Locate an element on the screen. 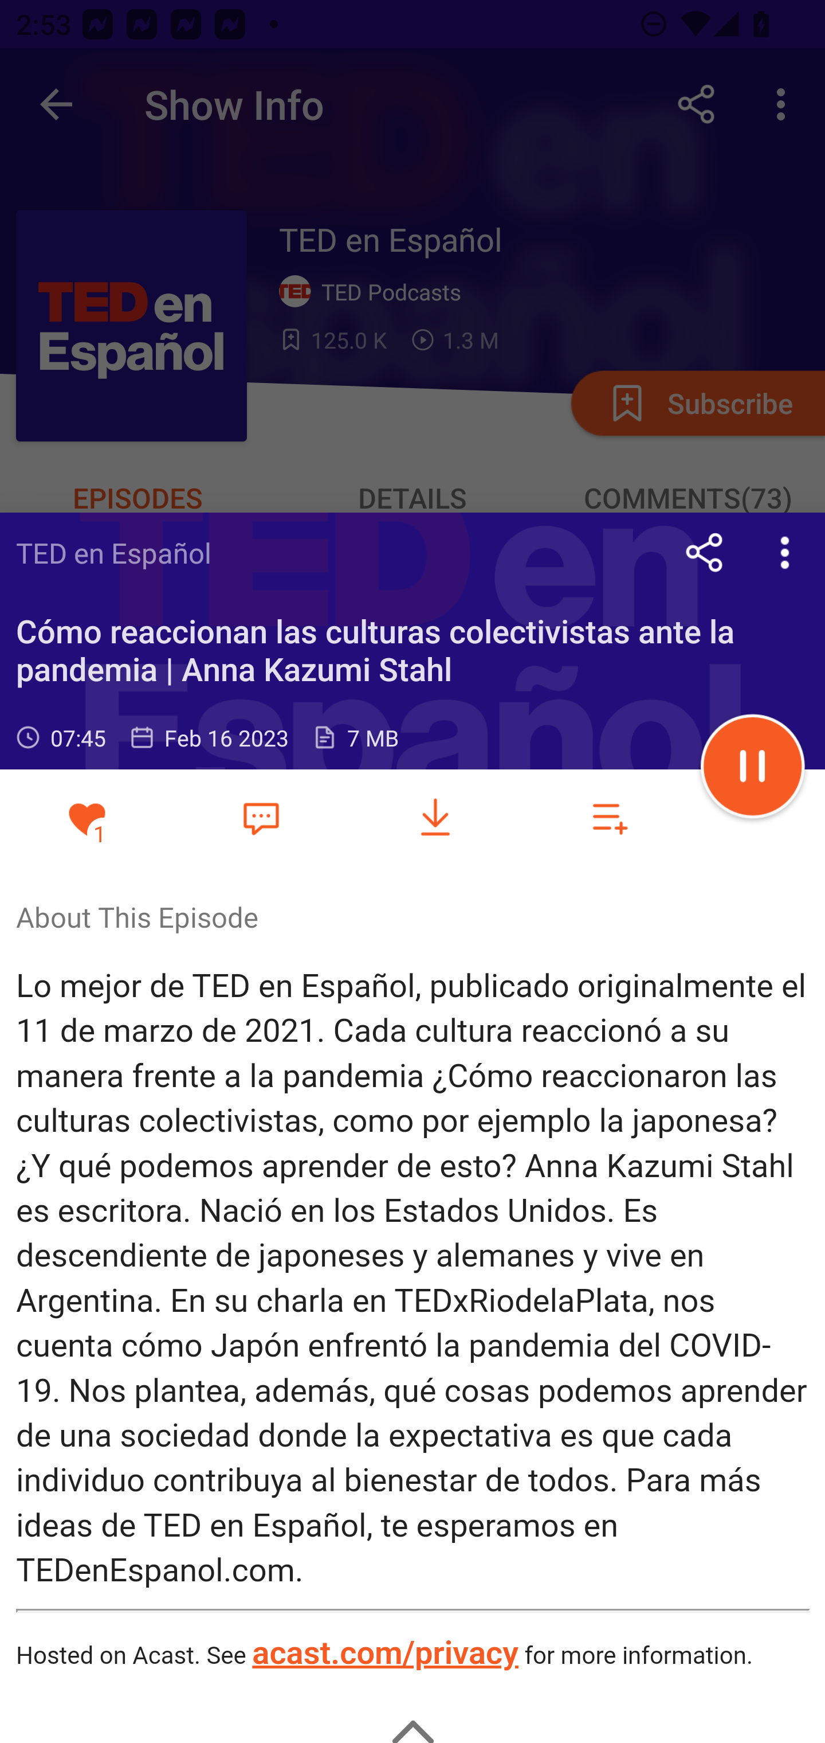 Image resolution: width=825 pixels, height=1743 pixels. Pause is located at coordinates (753, 769).